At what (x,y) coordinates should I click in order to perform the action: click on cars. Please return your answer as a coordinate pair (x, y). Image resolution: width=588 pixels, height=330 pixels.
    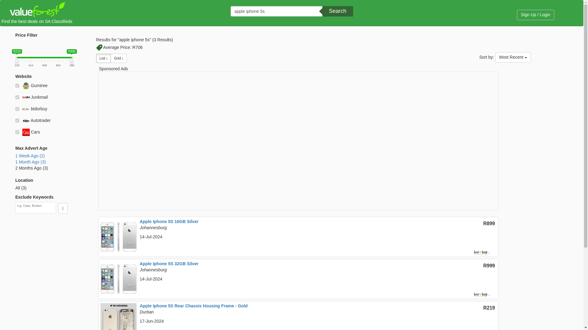
    Looking at the image, I should click on (17, 132).